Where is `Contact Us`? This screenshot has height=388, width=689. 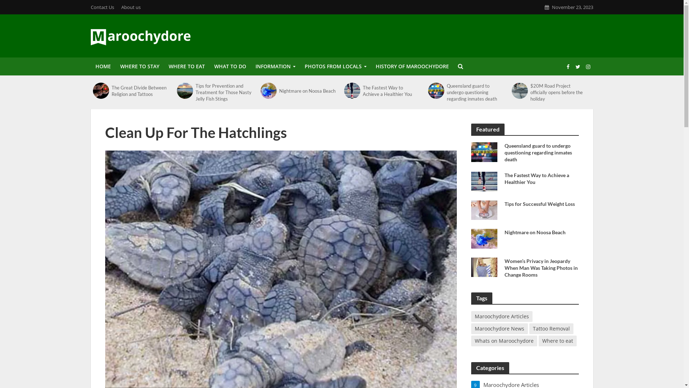
Contact Us is located at coordinates (104, 7).